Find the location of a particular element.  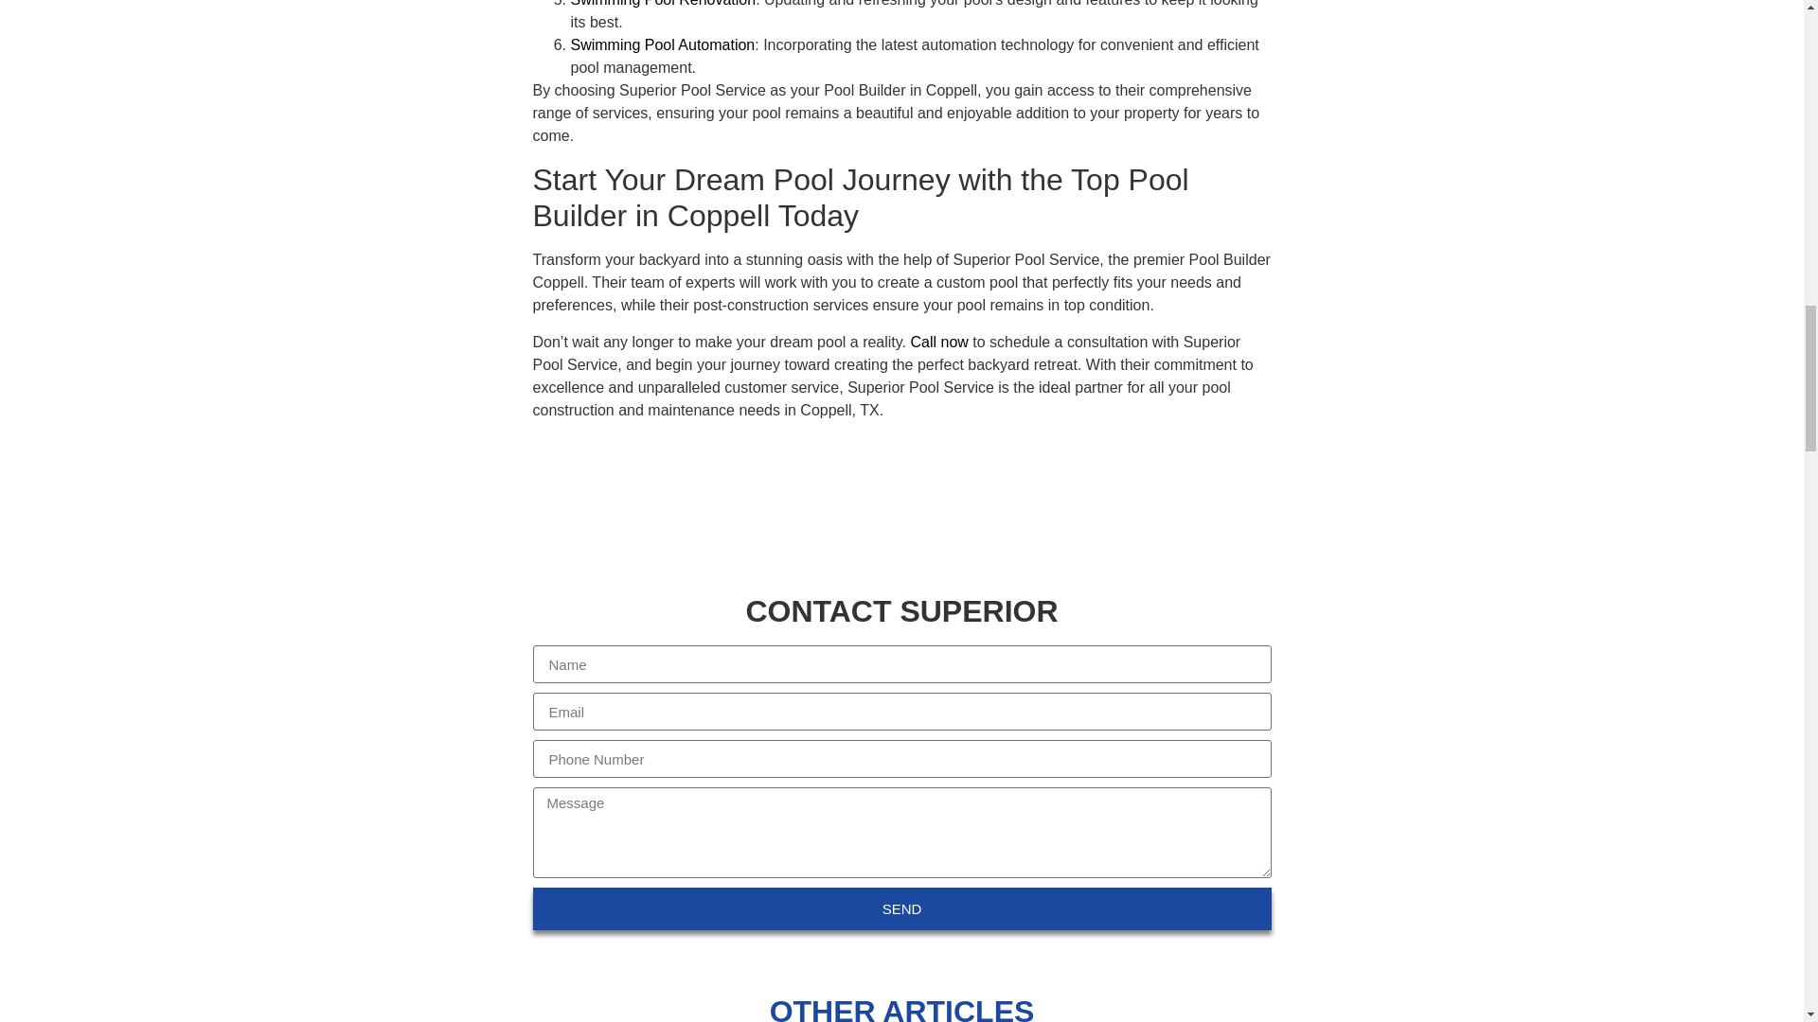

SEND is located at coordinates (901, 908).